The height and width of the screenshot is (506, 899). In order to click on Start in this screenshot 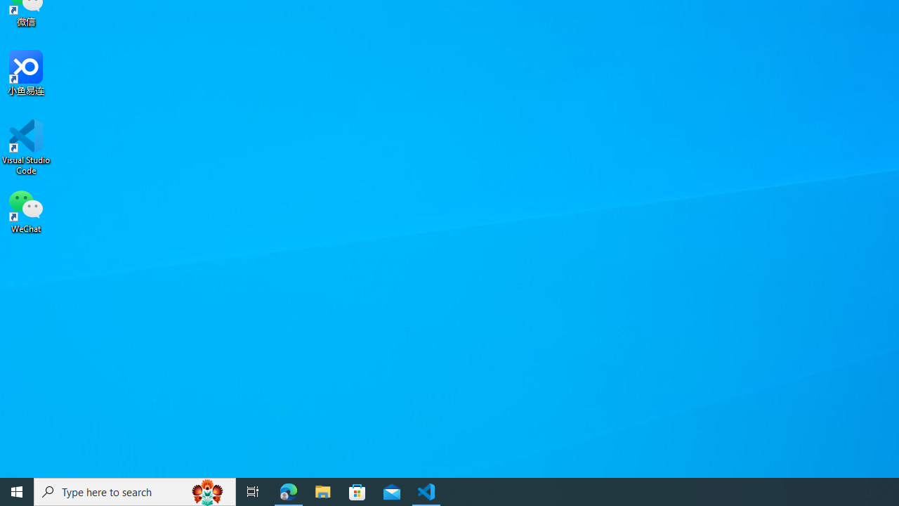, I will do `click(17, 492)`.